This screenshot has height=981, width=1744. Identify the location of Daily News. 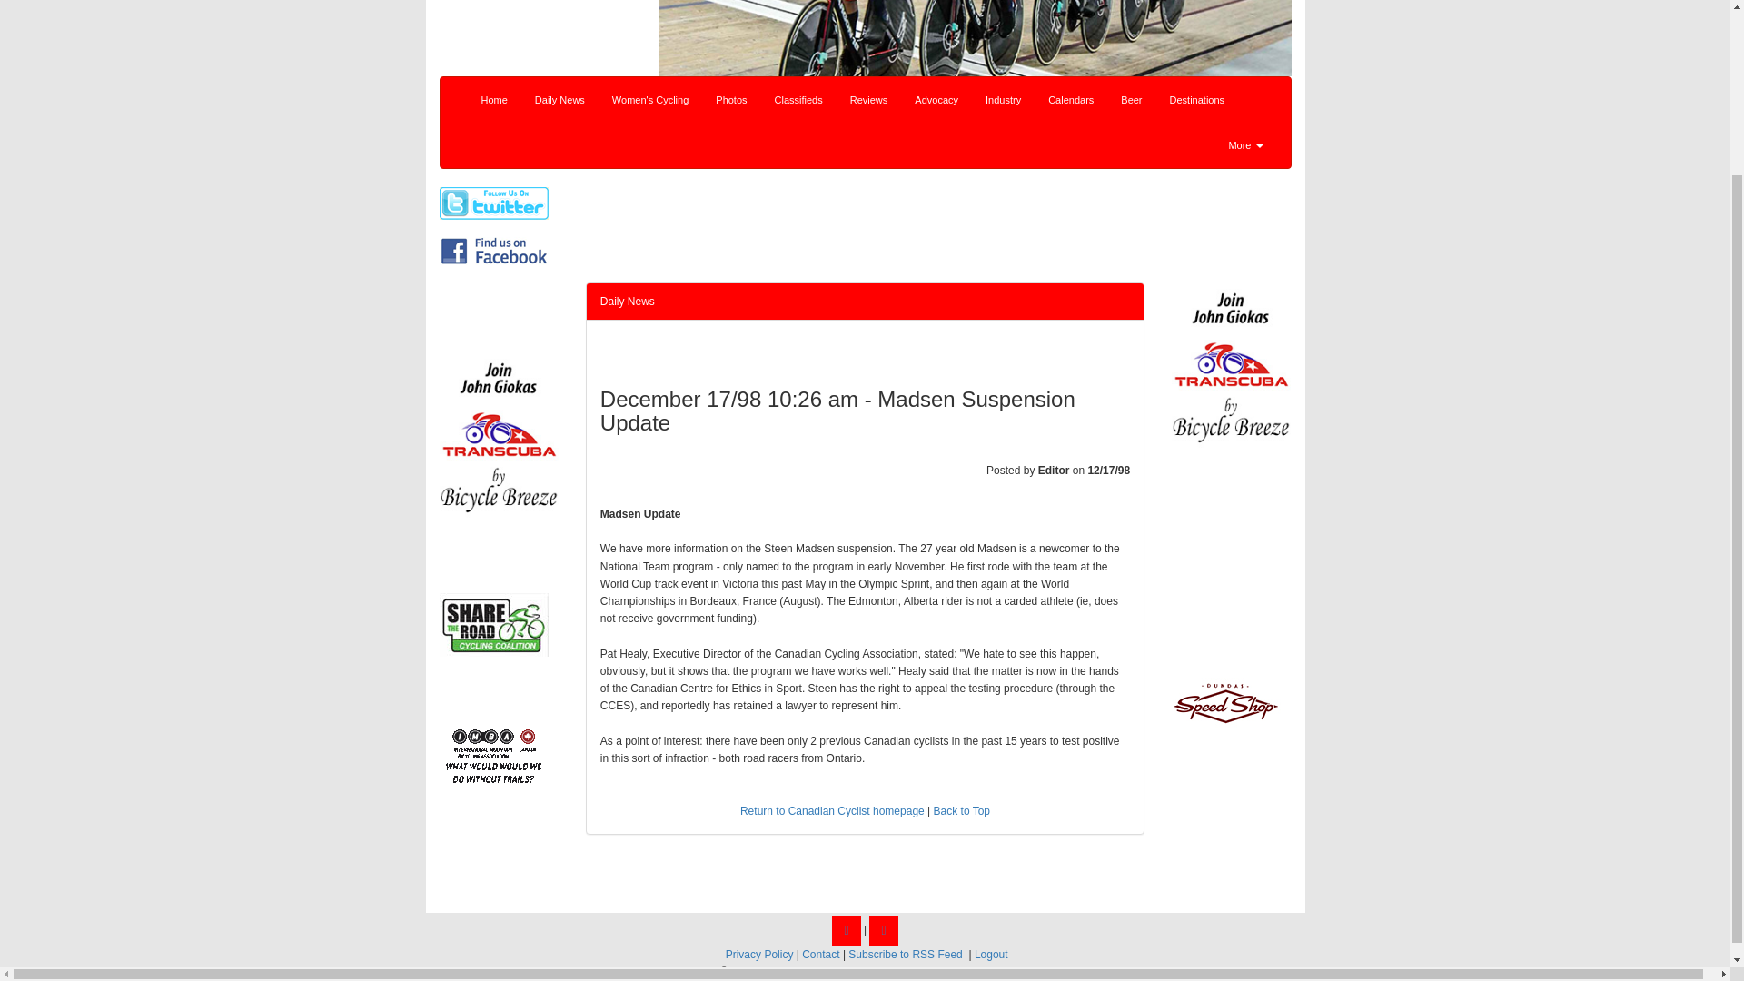
(560, 100).